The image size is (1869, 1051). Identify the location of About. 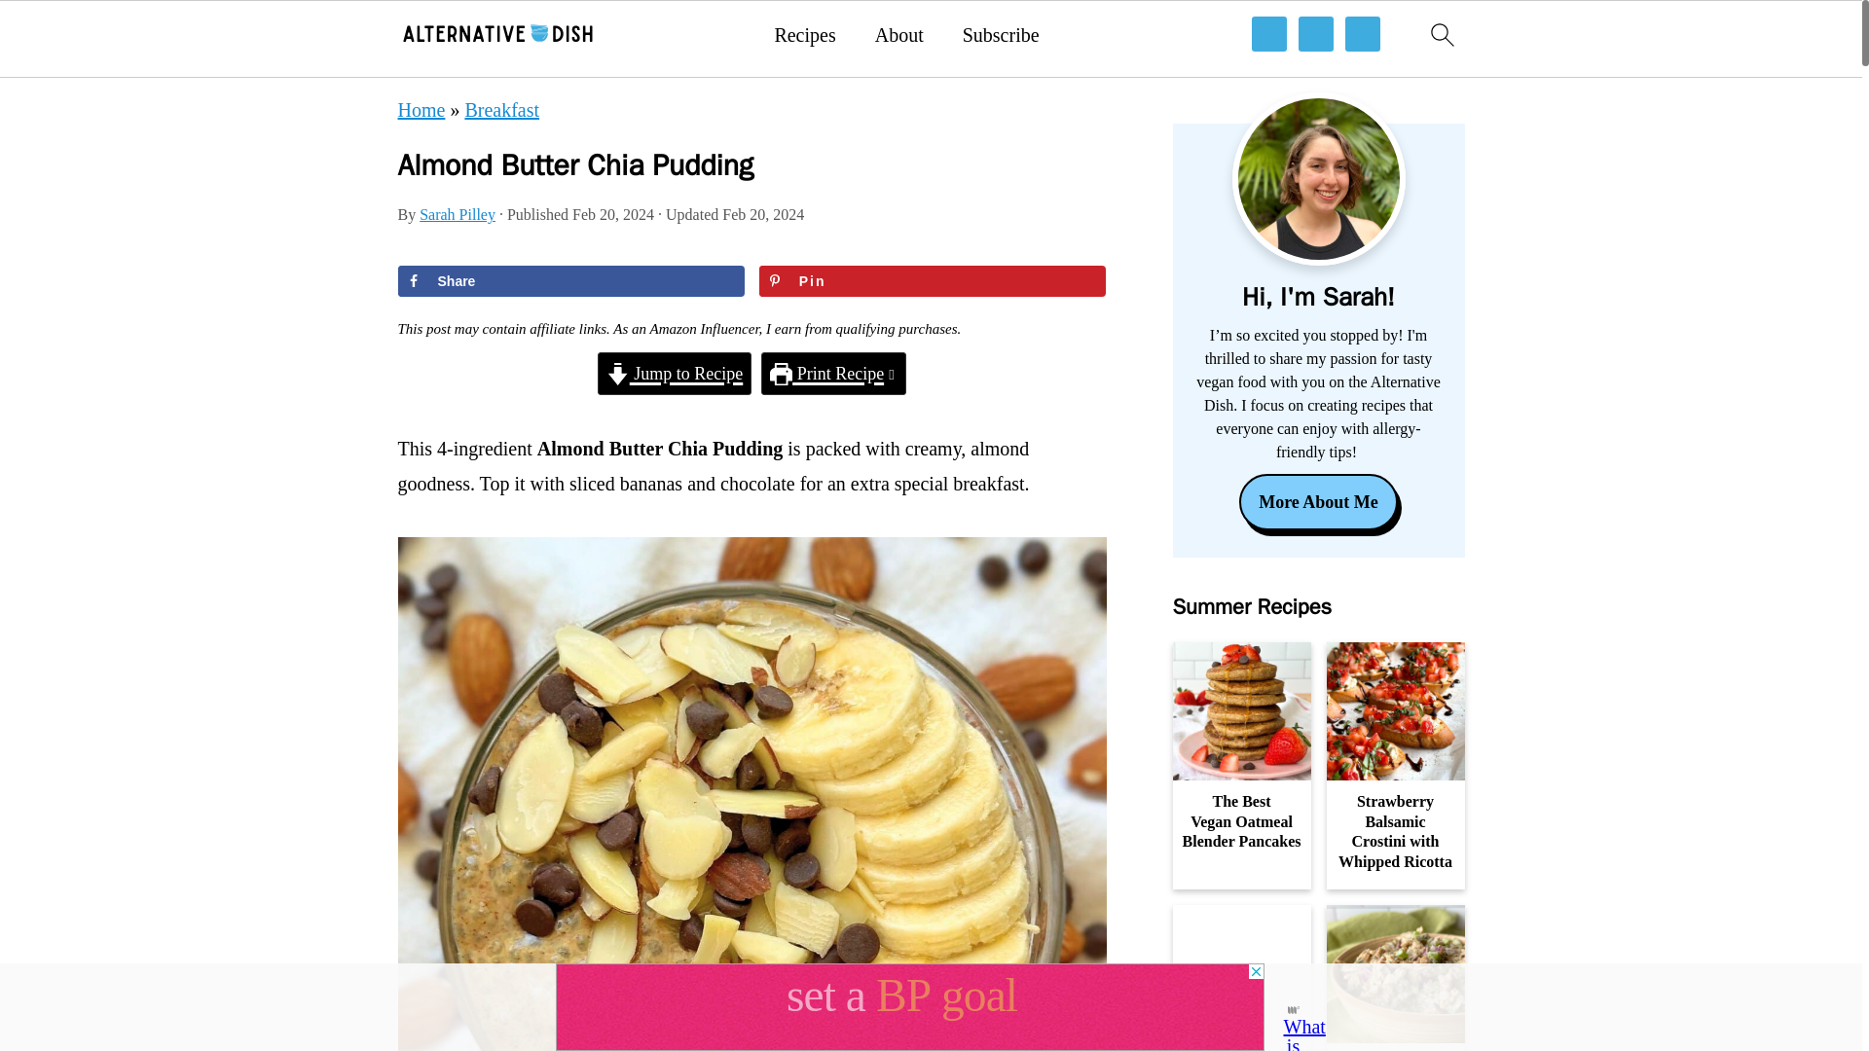
(898, 34).